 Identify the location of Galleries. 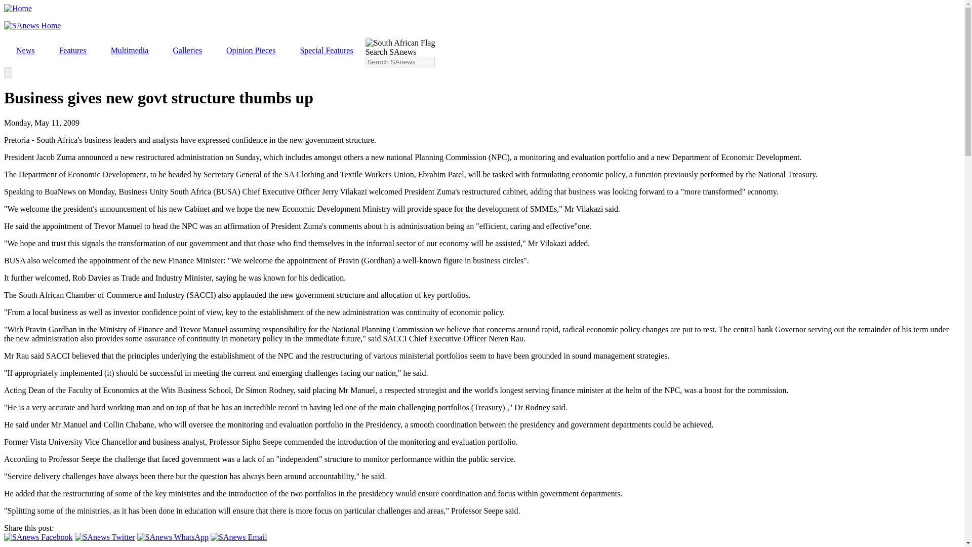
(187, 51).